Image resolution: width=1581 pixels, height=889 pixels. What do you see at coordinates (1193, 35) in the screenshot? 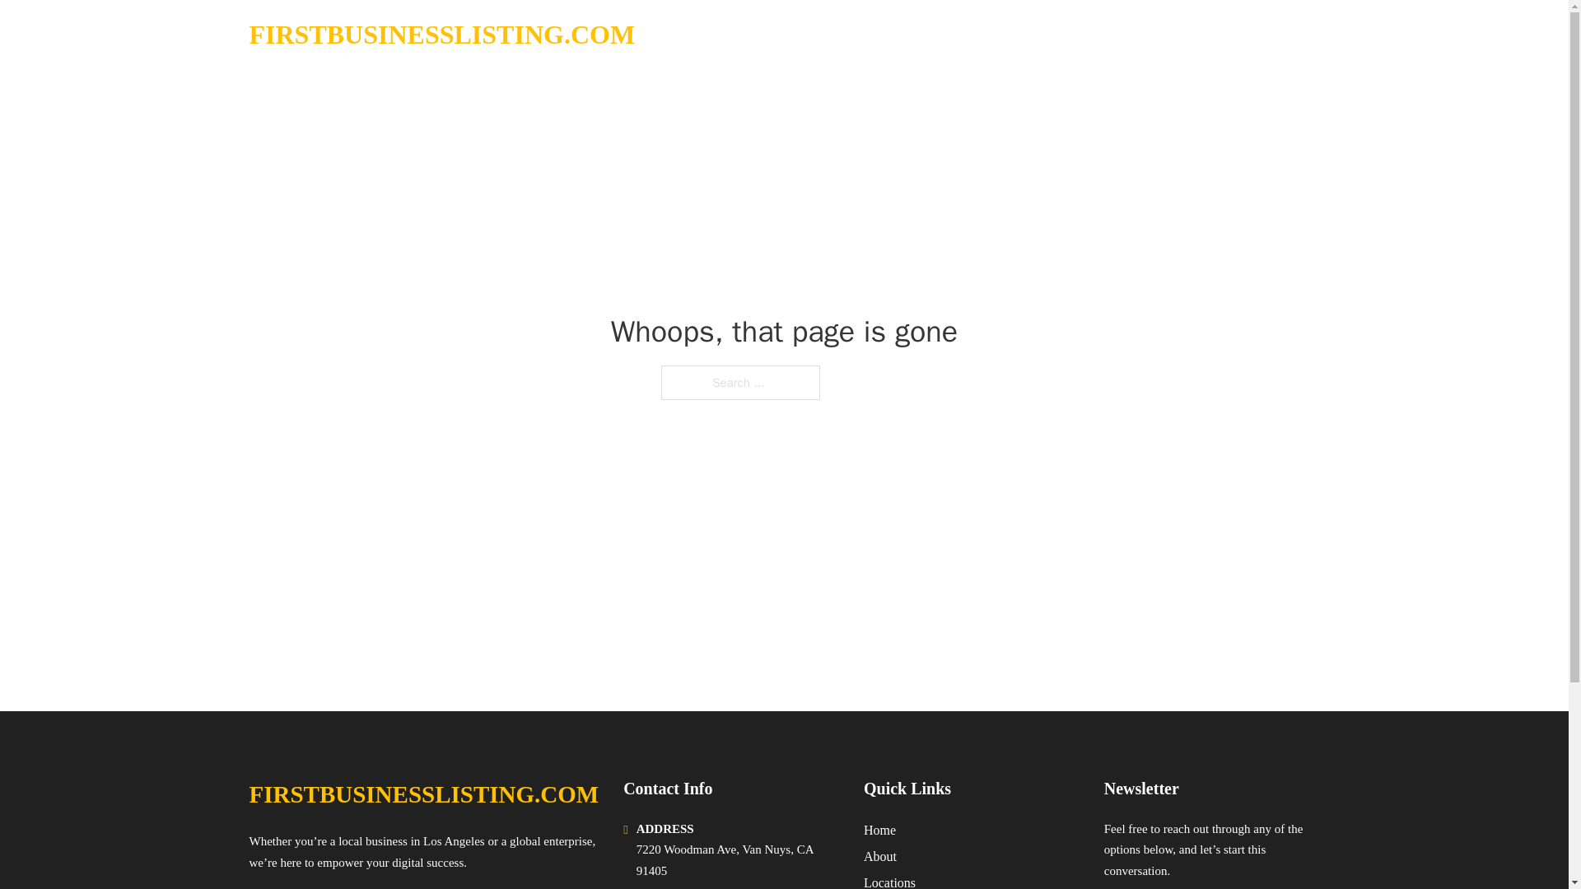
I see `LOCATIONS` at bounding box center [1193, 35].